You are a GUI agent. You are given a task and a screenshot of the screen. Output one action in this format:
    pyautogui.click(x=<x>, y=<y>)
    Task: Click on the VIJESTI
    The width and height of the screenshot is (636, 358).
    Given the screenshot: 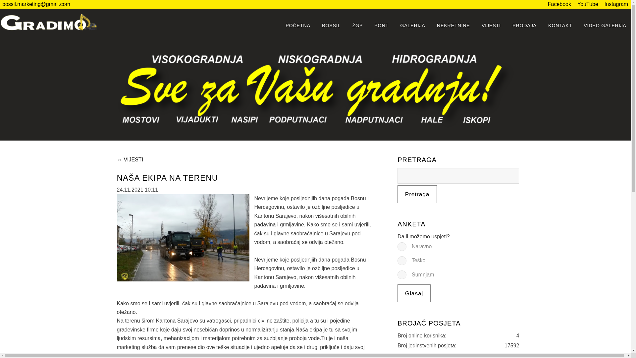 What is the action you would take?
    pyautogui.click(x=131, y=160)
    